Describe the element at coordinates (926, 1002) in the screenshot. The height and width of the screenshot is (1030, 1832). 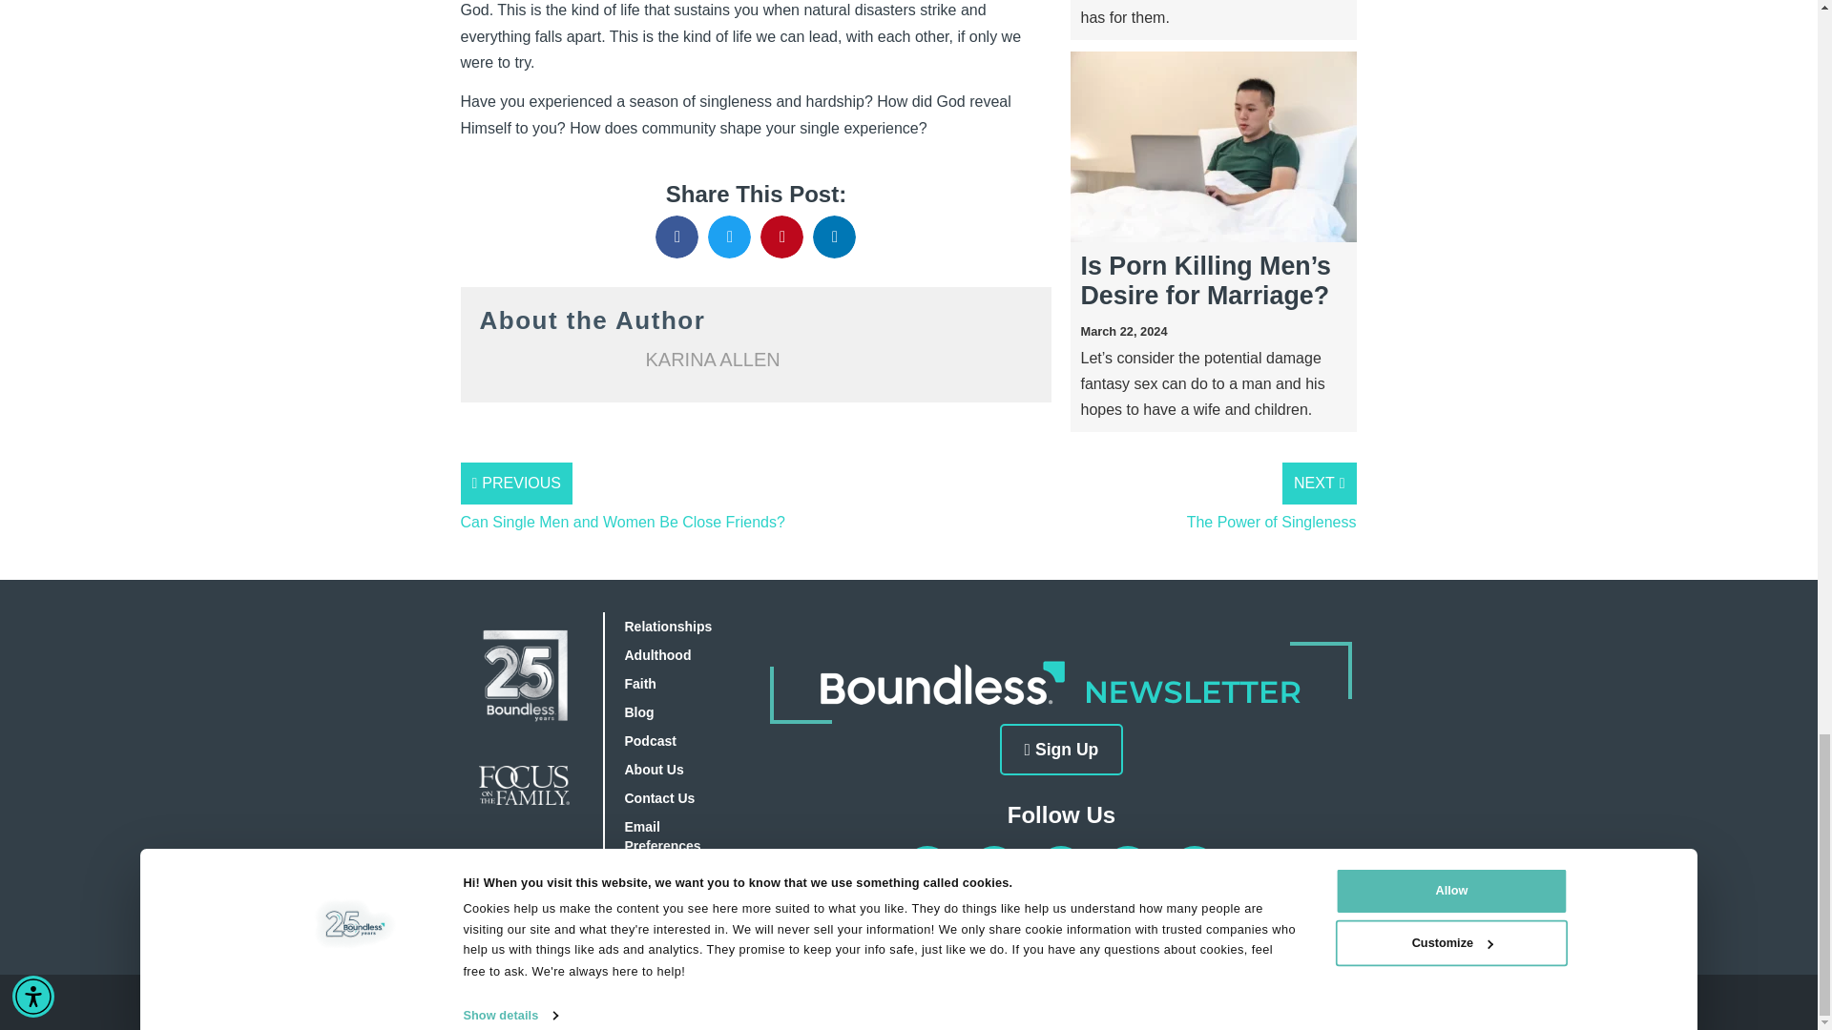
I see `Focus on the Family` at that location.